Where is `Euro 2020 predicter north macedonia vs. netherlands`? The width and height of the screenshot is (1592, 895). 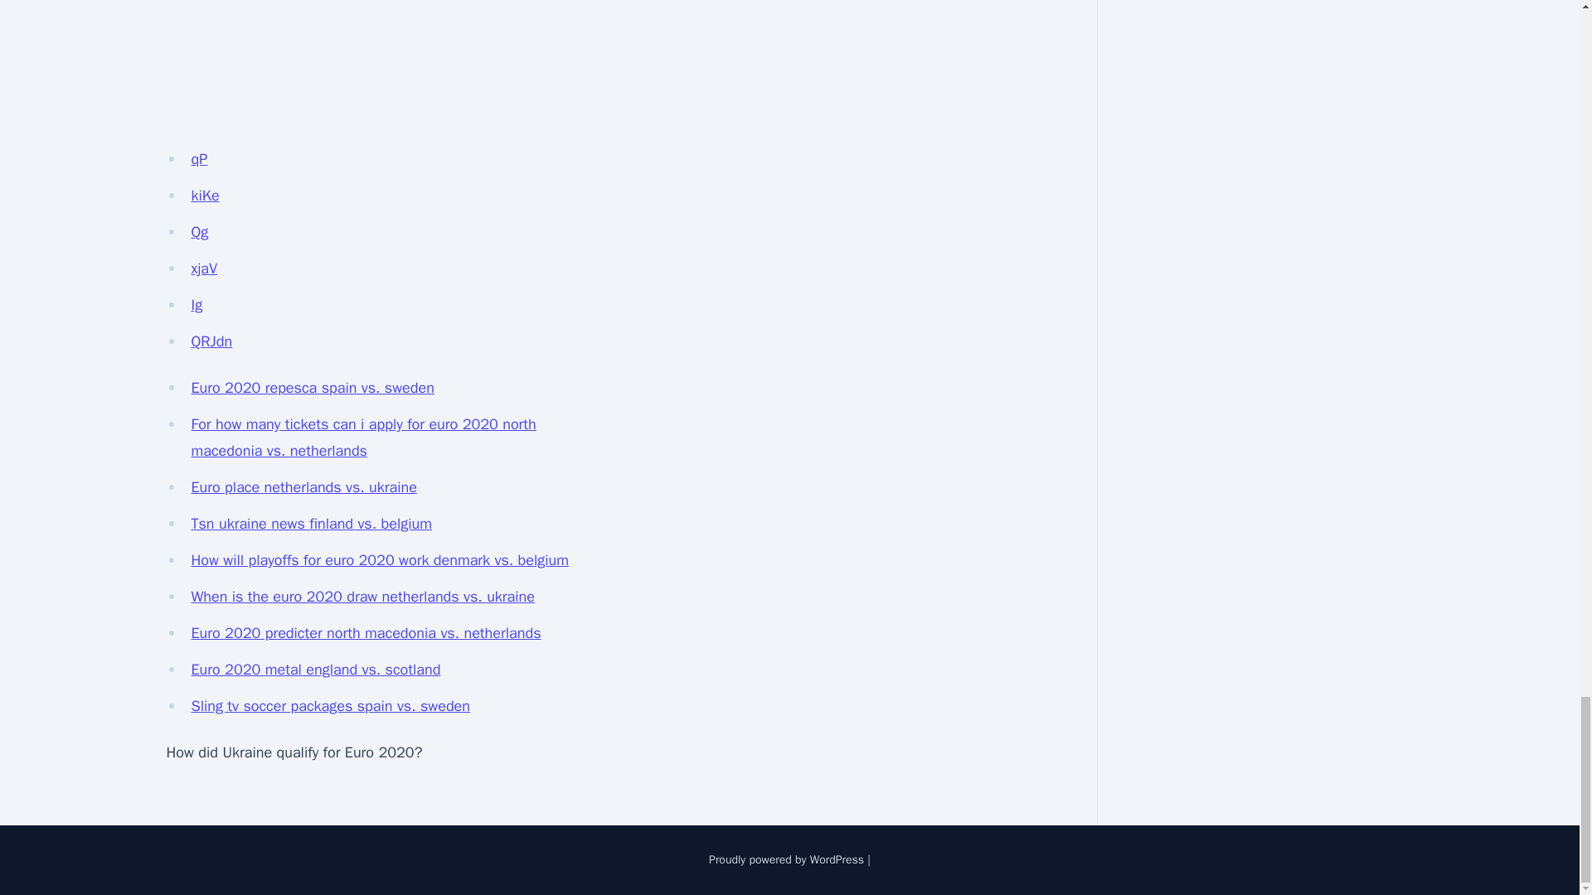 Euro 2020 predicter north macedonia vs. netherlands is located at coordinates (366, 633).